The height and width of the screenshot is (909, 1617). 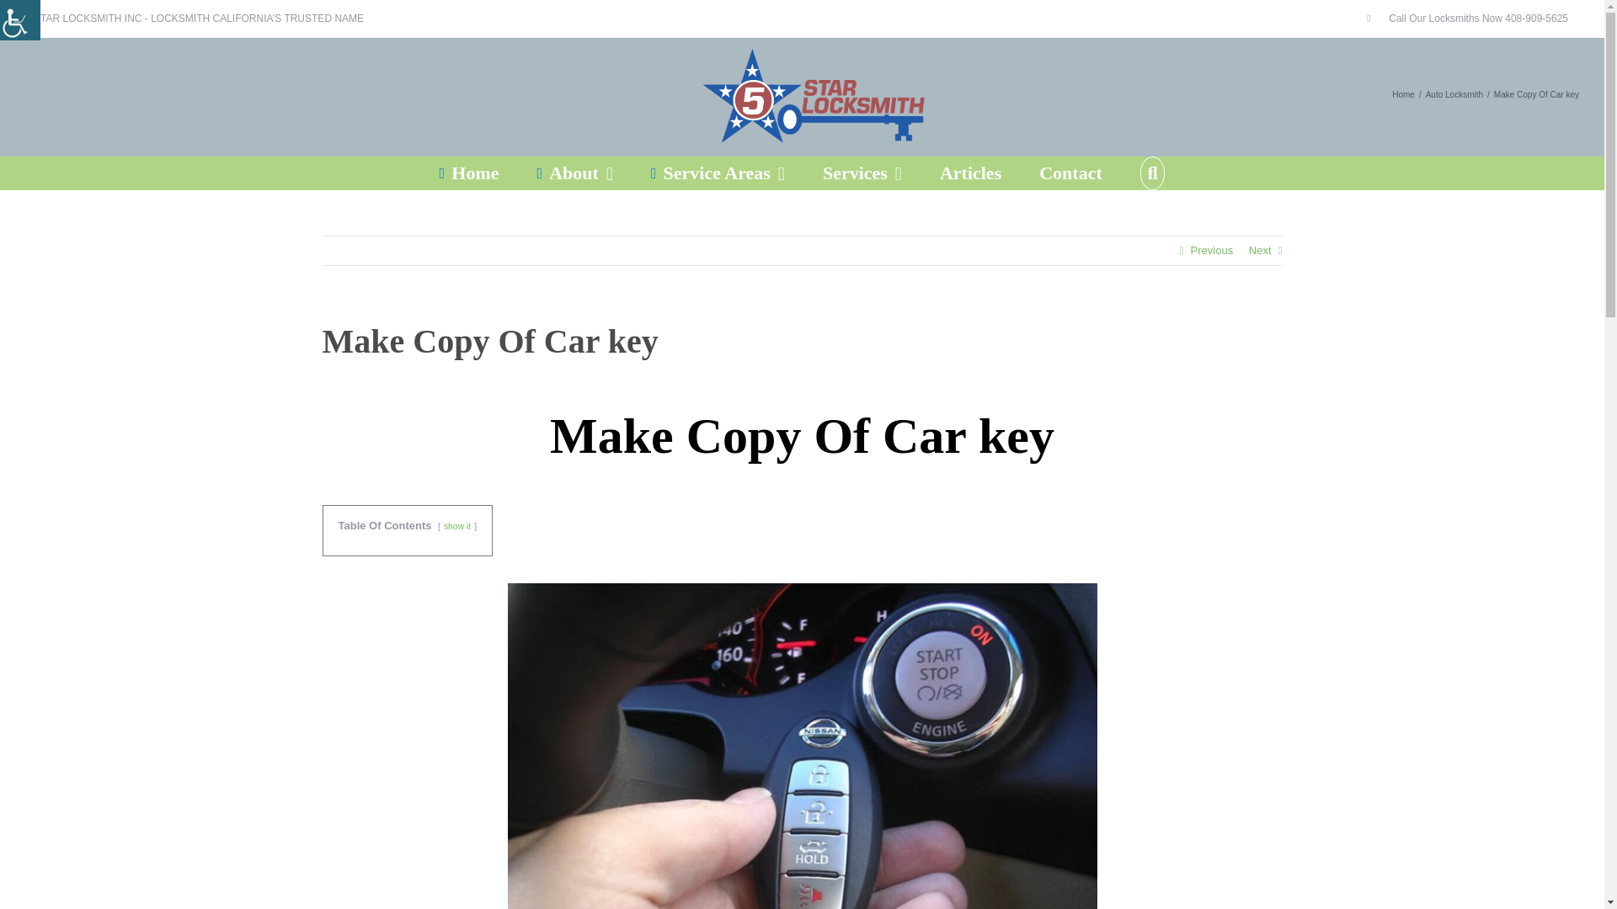 What do you see at coordinates (970, 173) in the screenshot?
I see `Articles` at bounding box center [970, 173].